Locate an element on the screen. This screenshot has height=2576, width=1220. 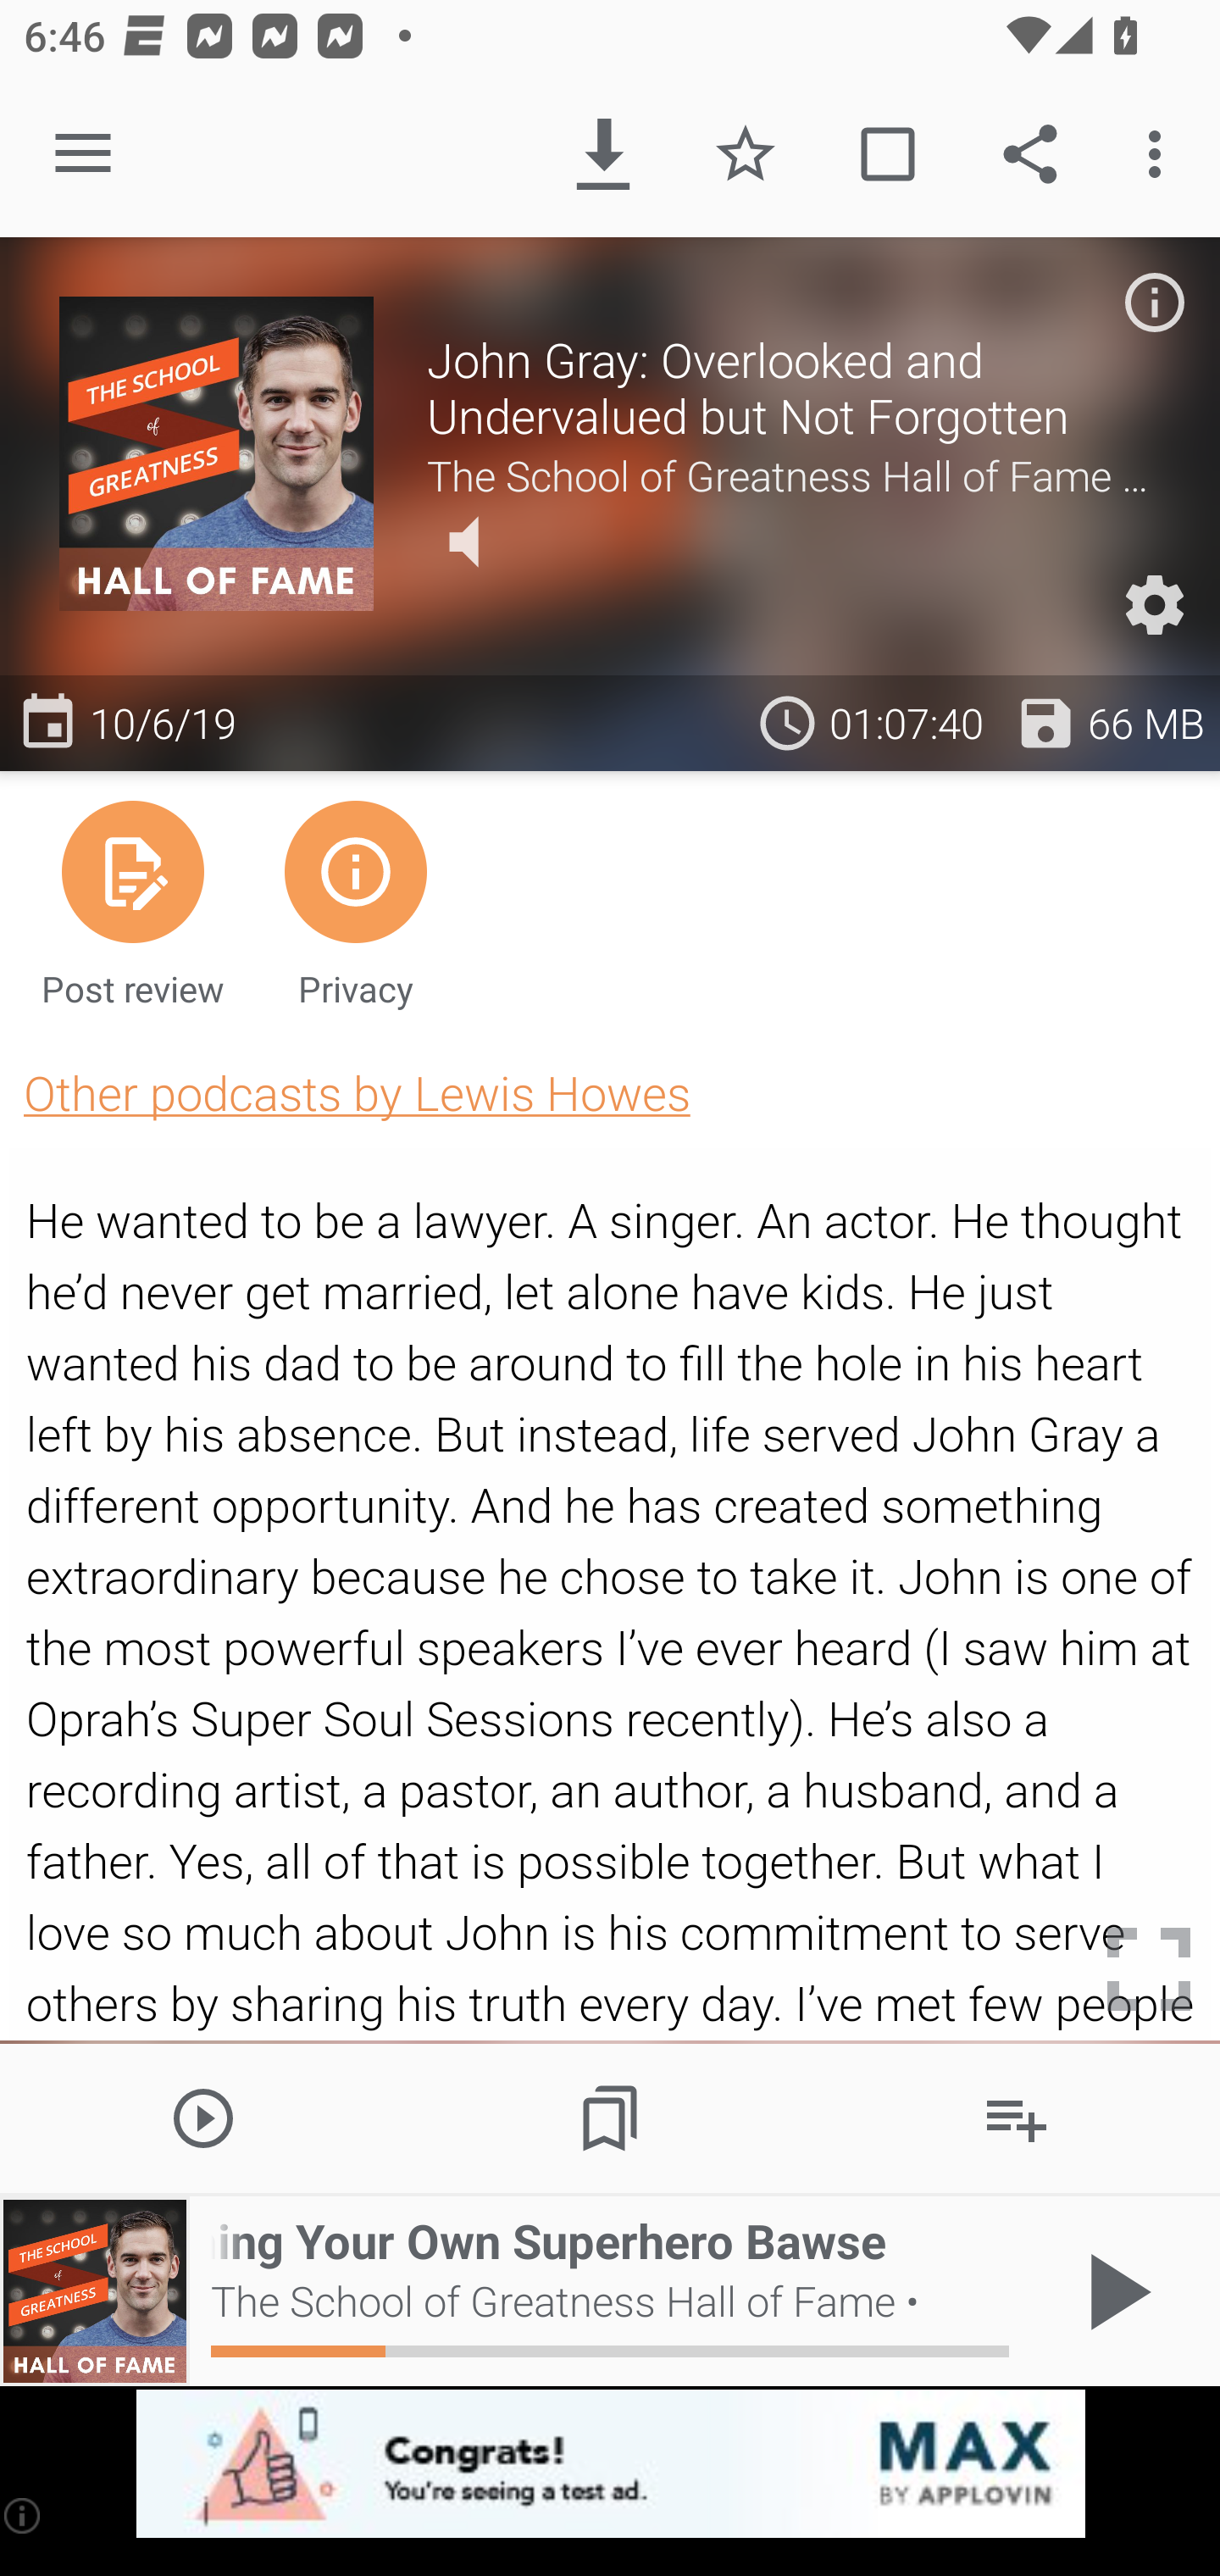
More options is located at coordinates (1161, 154).